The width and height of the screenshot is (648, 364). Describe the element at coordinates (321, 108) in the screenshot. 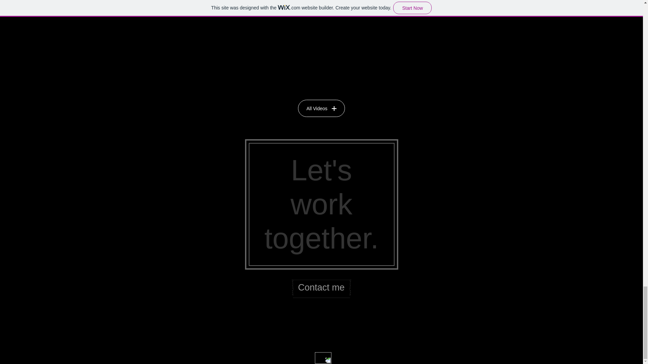

I see `All Videos` at that location.